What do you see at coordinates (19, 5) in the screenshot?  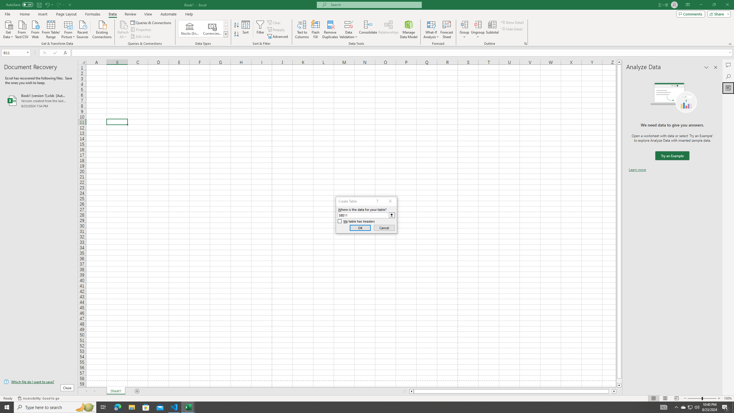 I see `AutoSave` at bounding box center [19, 5].